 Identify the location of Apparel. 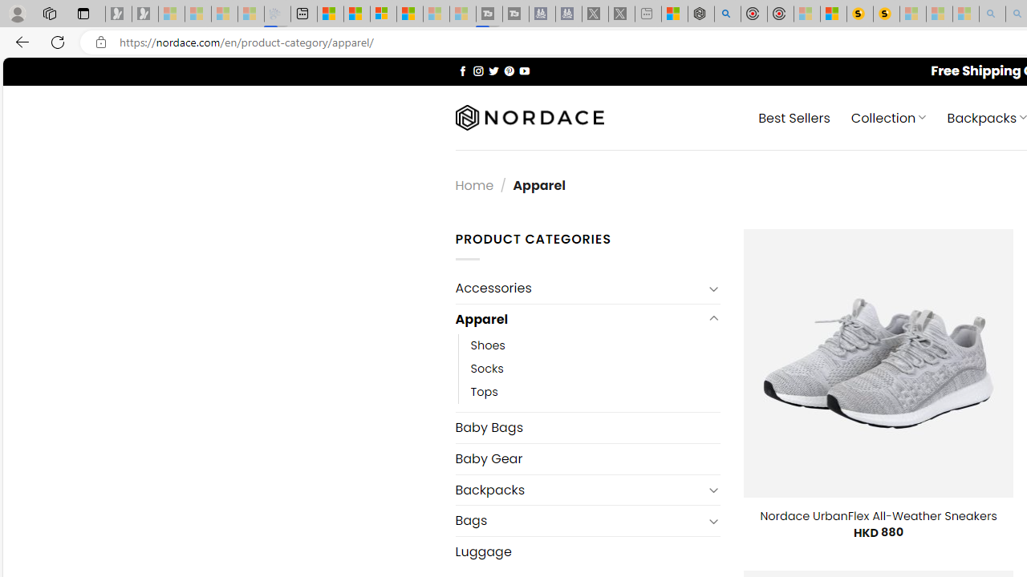
(579, 319).